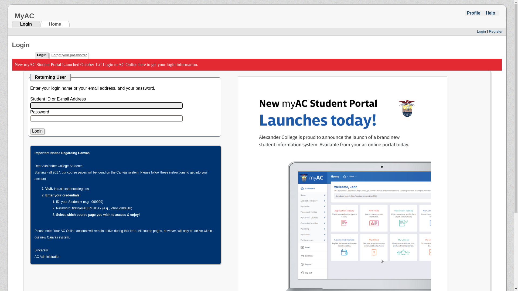  Describe the element at coordinates (496, 31) in the screenshot. I see `Register` at that location.